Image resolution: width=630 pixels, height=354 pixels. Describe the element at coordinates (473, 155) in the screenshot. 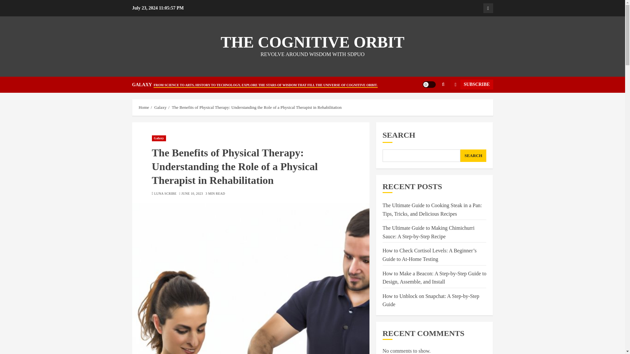

I see `SEARCH` at that location.